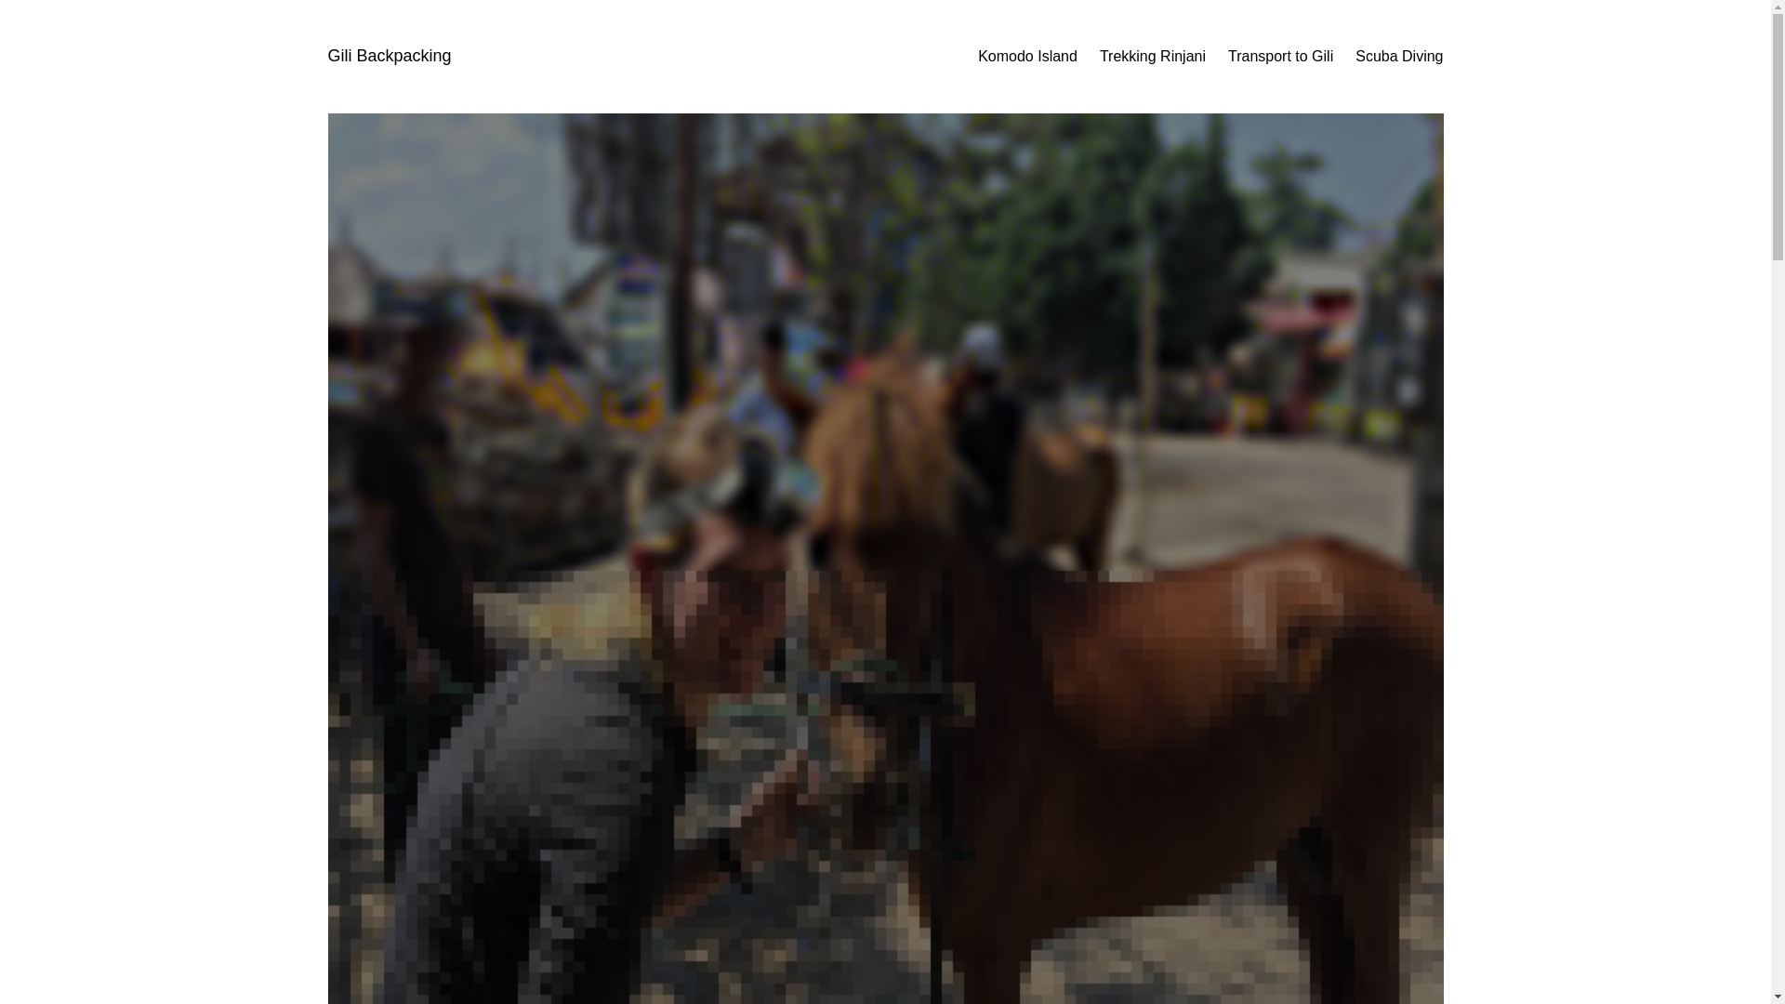  I want to click on Scuba Diving, so click(1398, 56).